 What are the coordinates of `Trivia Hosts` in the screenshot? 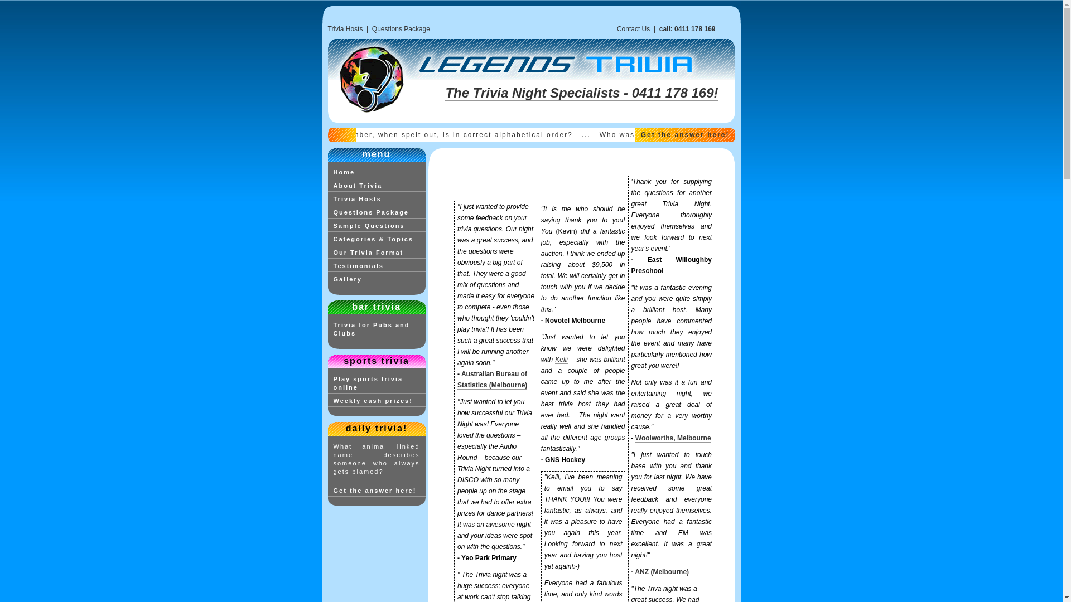 It's located at (377, 200).